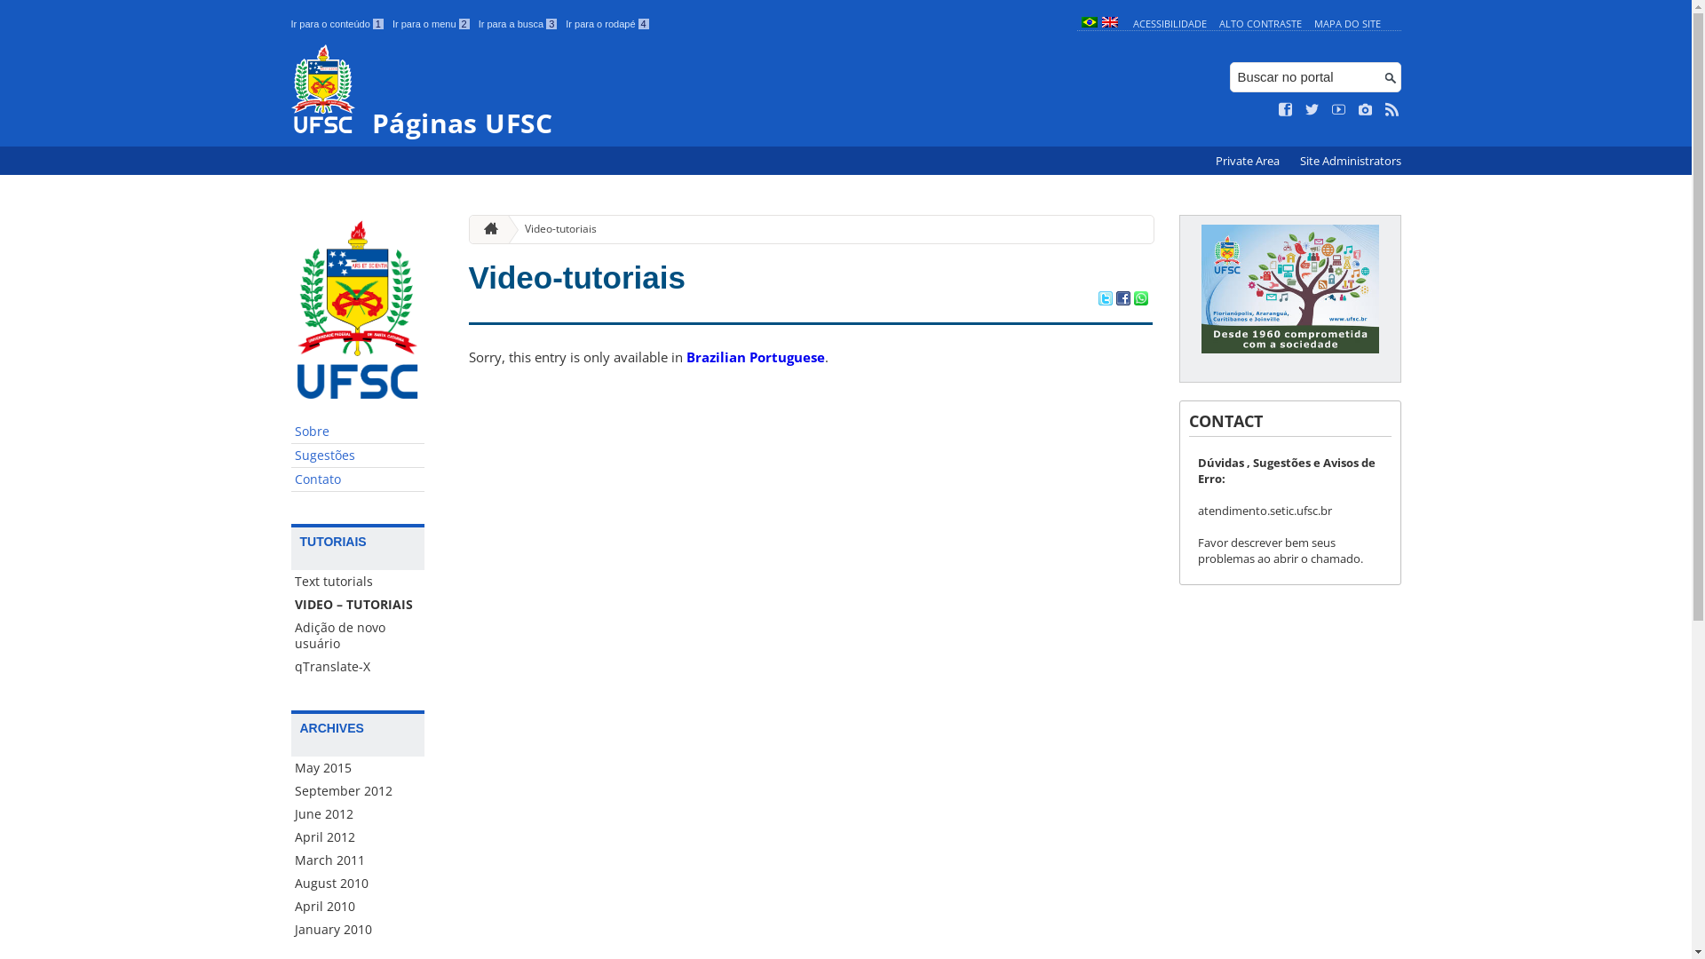 The width and height of the screenshot is (1705, 959). Describe the element at coordinates (1249, 162) in the screenshot. I see `Private Area` at that location.